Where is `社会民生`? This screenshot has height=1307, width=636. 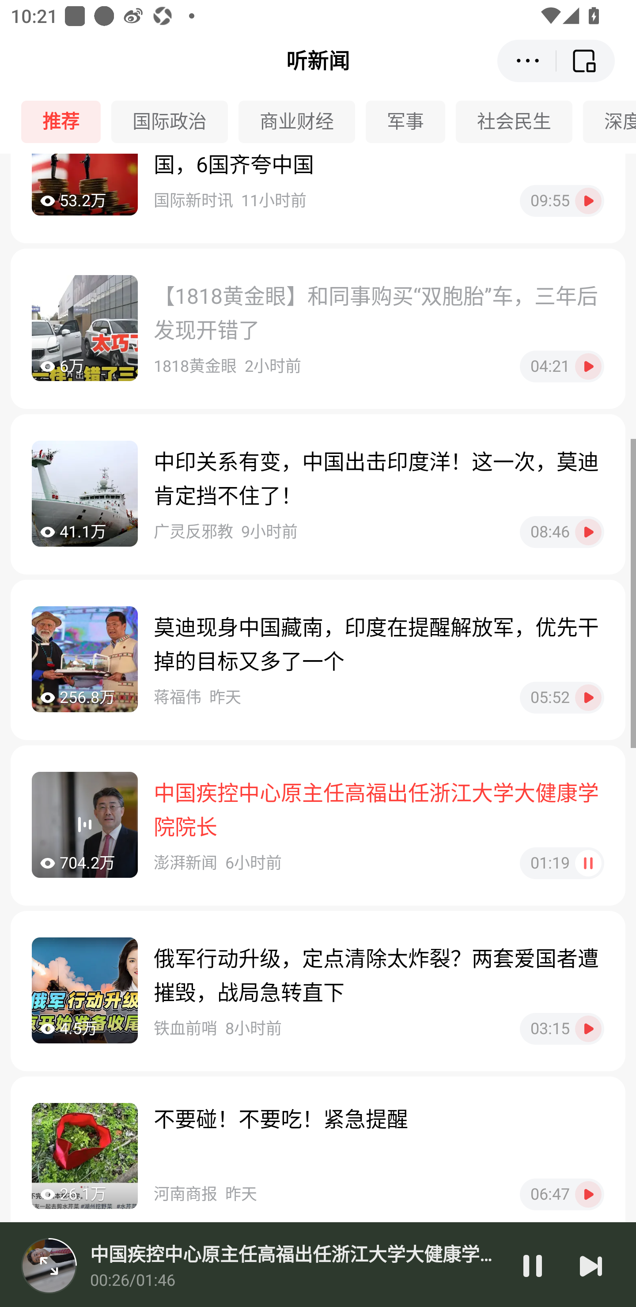 社会民生 is located at coordinates (519, 122).